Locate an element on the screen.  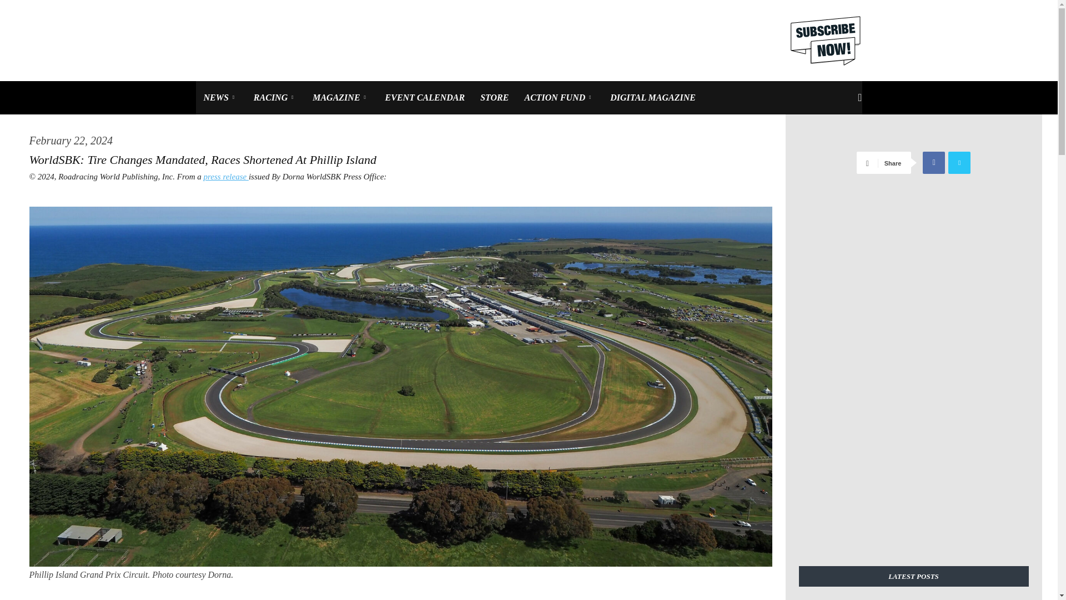
3rd party ad content is located at coordinates (574, 40).